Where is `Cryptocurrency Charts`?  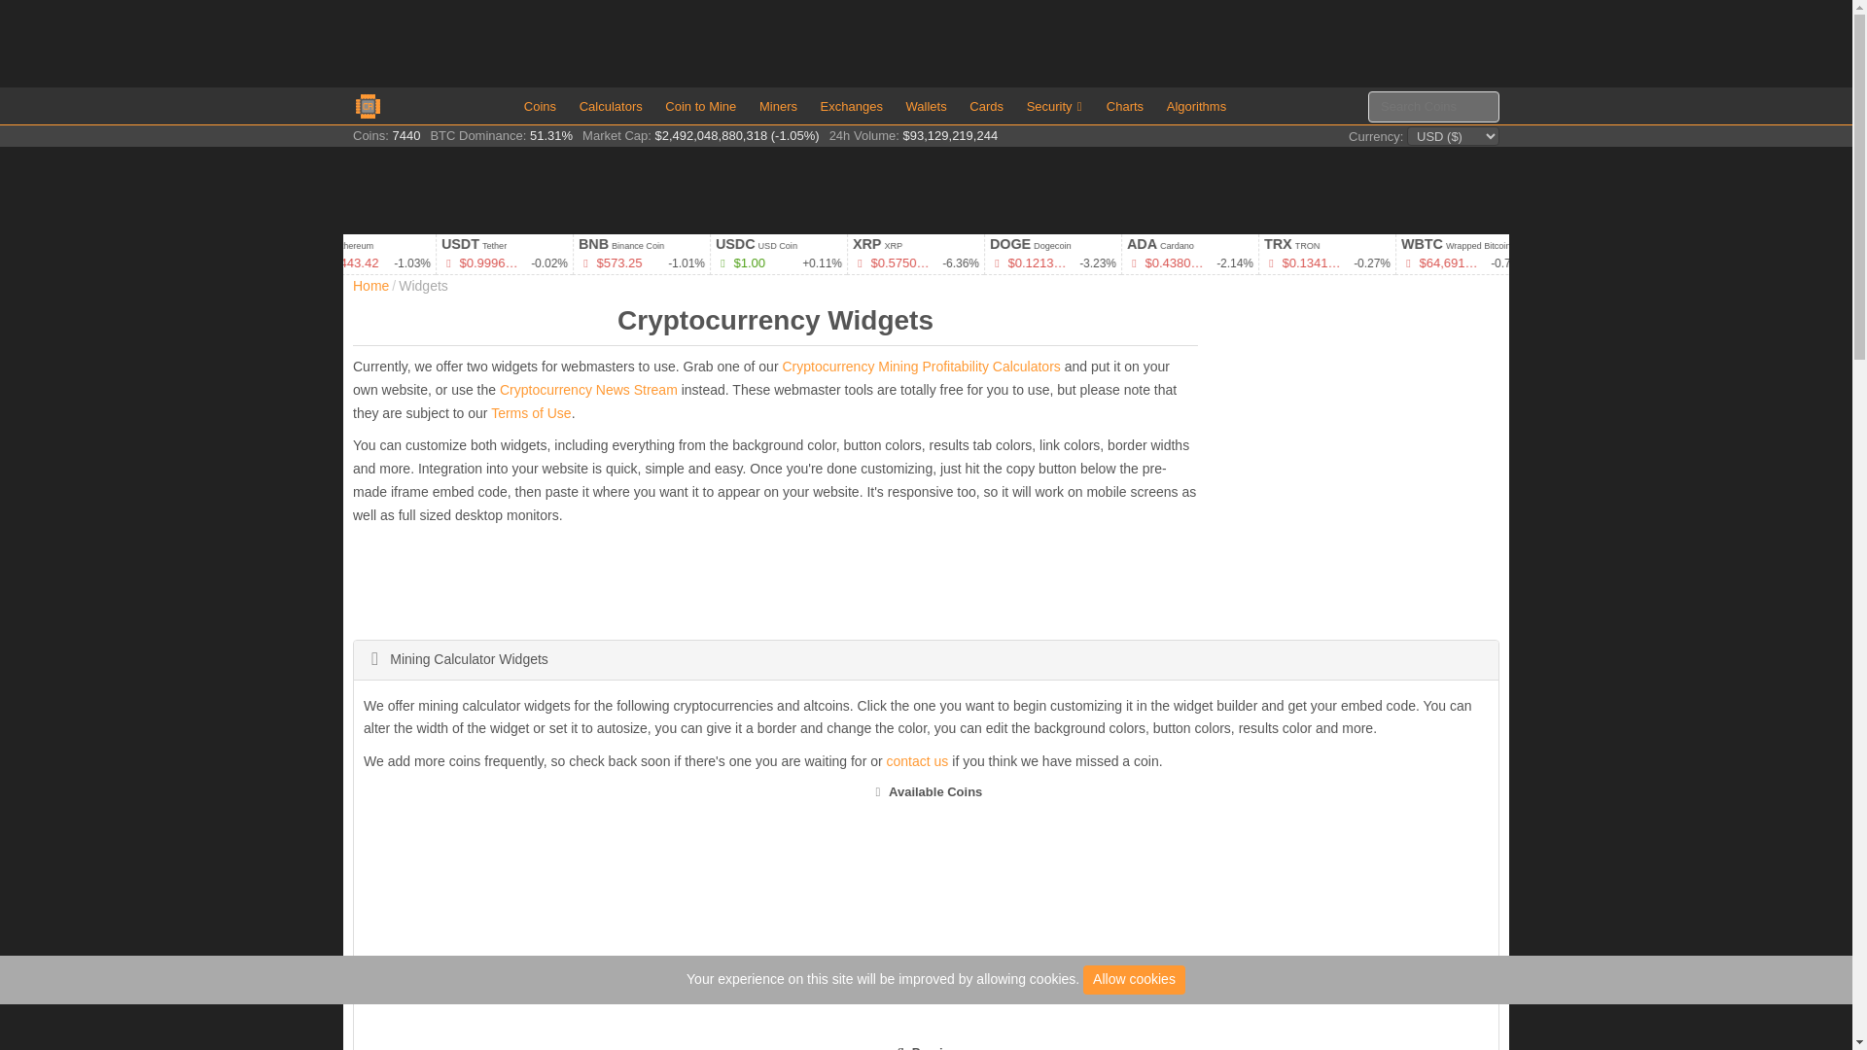
Cryptocurrency Charts is located at coordinates (1125, 105).